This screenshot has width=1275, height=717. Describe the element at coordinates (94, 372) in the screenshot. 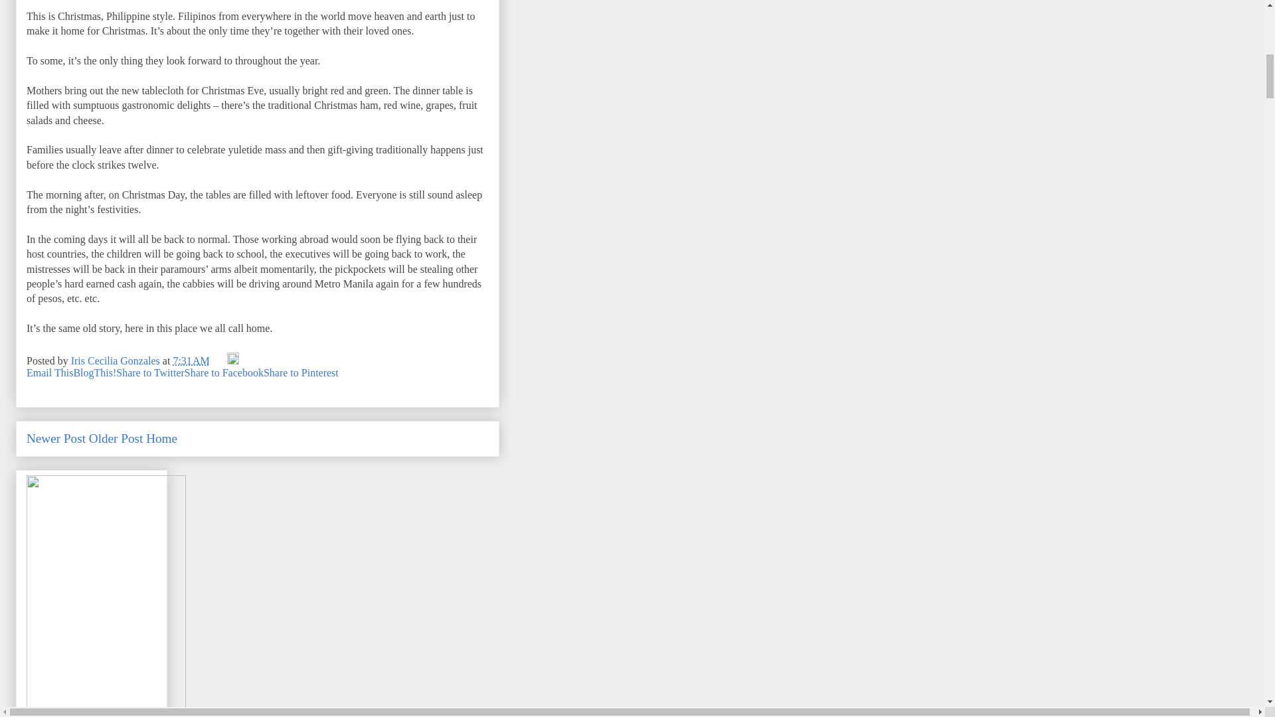

I see `BlogThis!` at that location.